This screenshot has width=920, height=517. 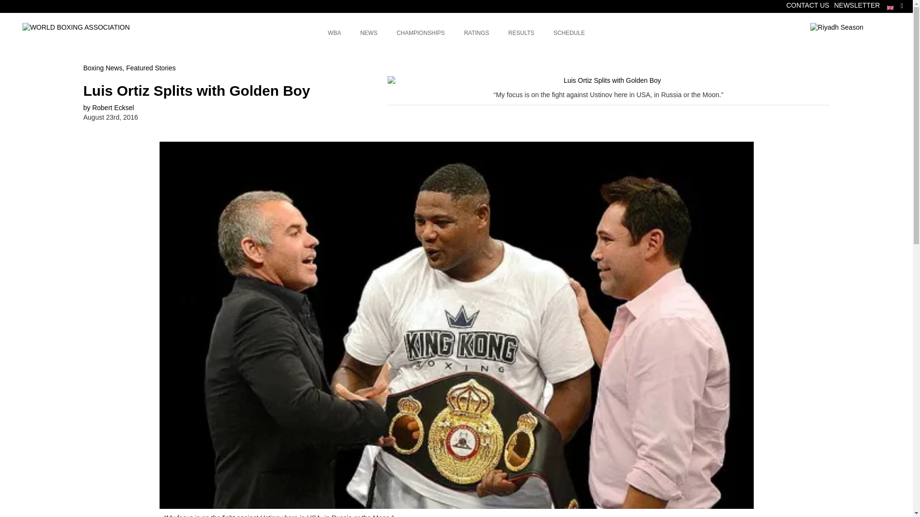 What do you see at coordinates (456, 34) in the screenshot?
I see `RATINGS` at bounding box center [456, 34].